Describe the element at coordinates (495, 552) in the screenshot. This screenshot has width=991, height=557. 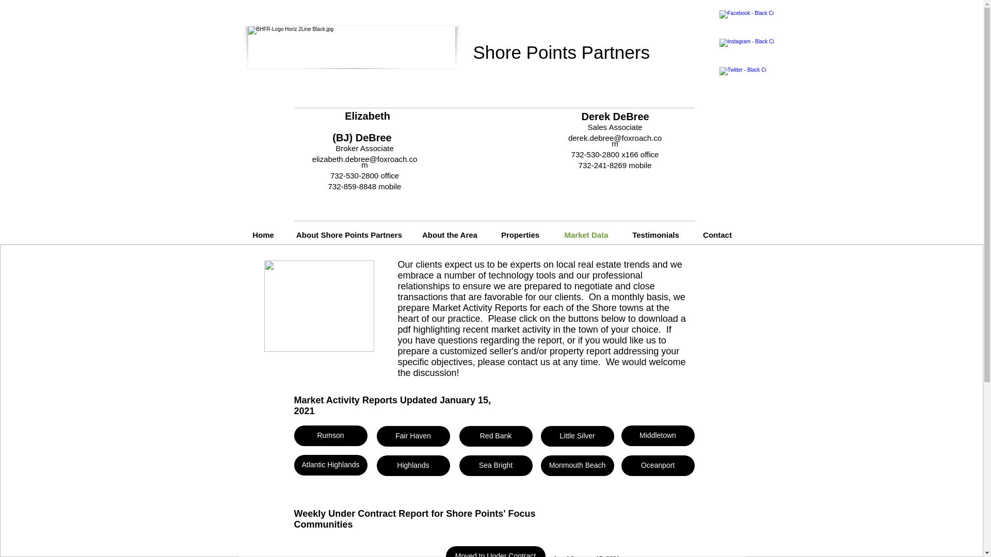
I see `Moved to Under Contract` at that location.